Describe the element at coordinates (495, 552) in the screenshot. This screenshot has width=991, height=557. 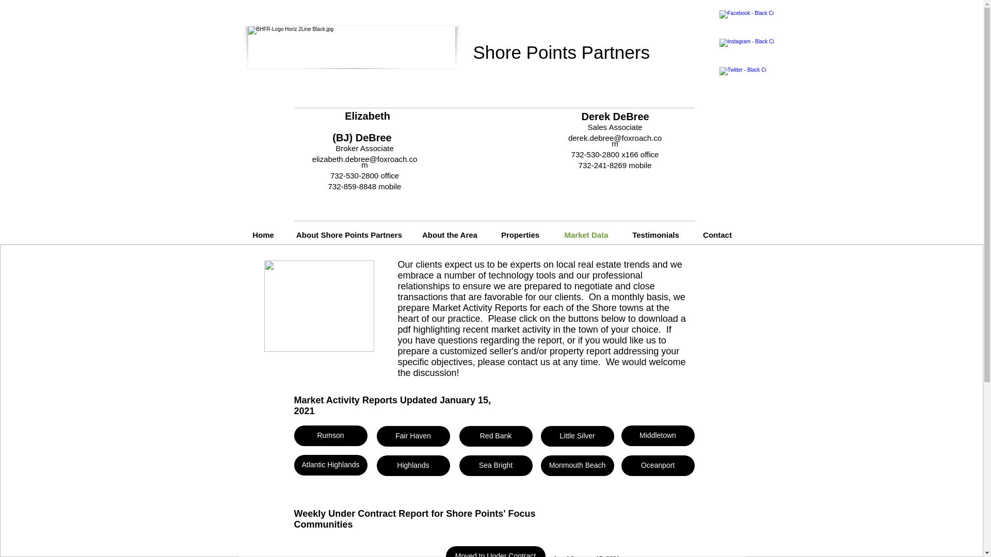
I see `Moved to Under Contract` at that location.